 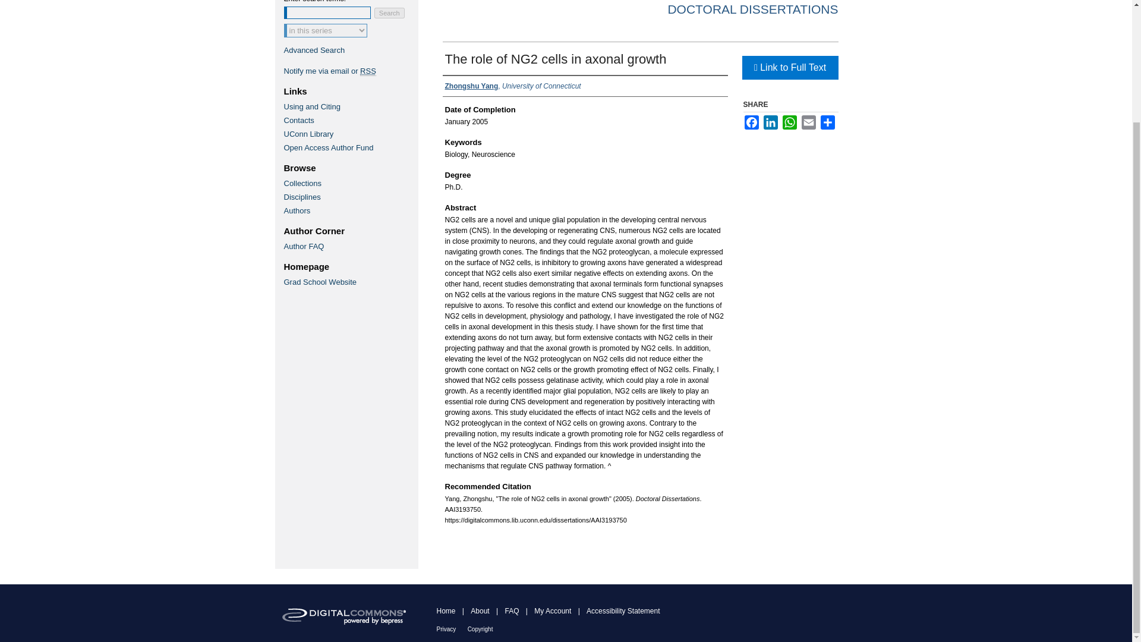 I want to click on LinkedIn, so click(x=770, y=122).